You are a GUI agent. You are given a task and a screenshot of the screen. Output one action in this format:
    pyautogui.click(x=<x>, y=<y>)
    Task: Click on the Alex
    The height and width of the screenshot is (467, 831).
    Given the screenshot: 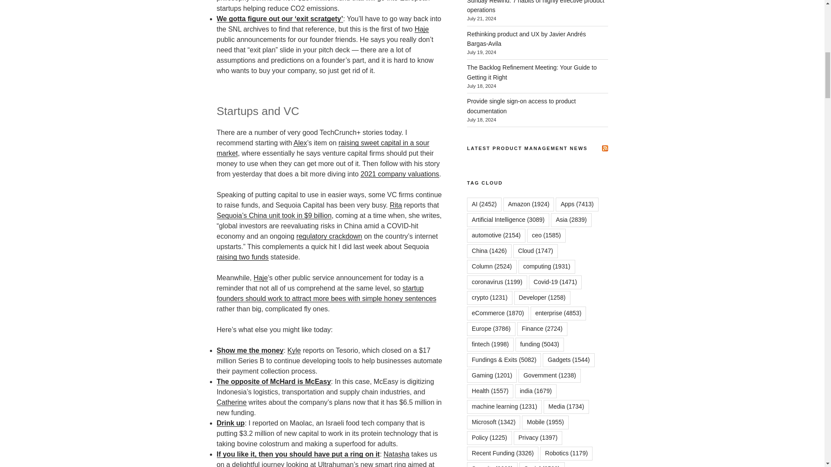 What is the action you would take?
    pyautogui.click(x=300, y=143)
    